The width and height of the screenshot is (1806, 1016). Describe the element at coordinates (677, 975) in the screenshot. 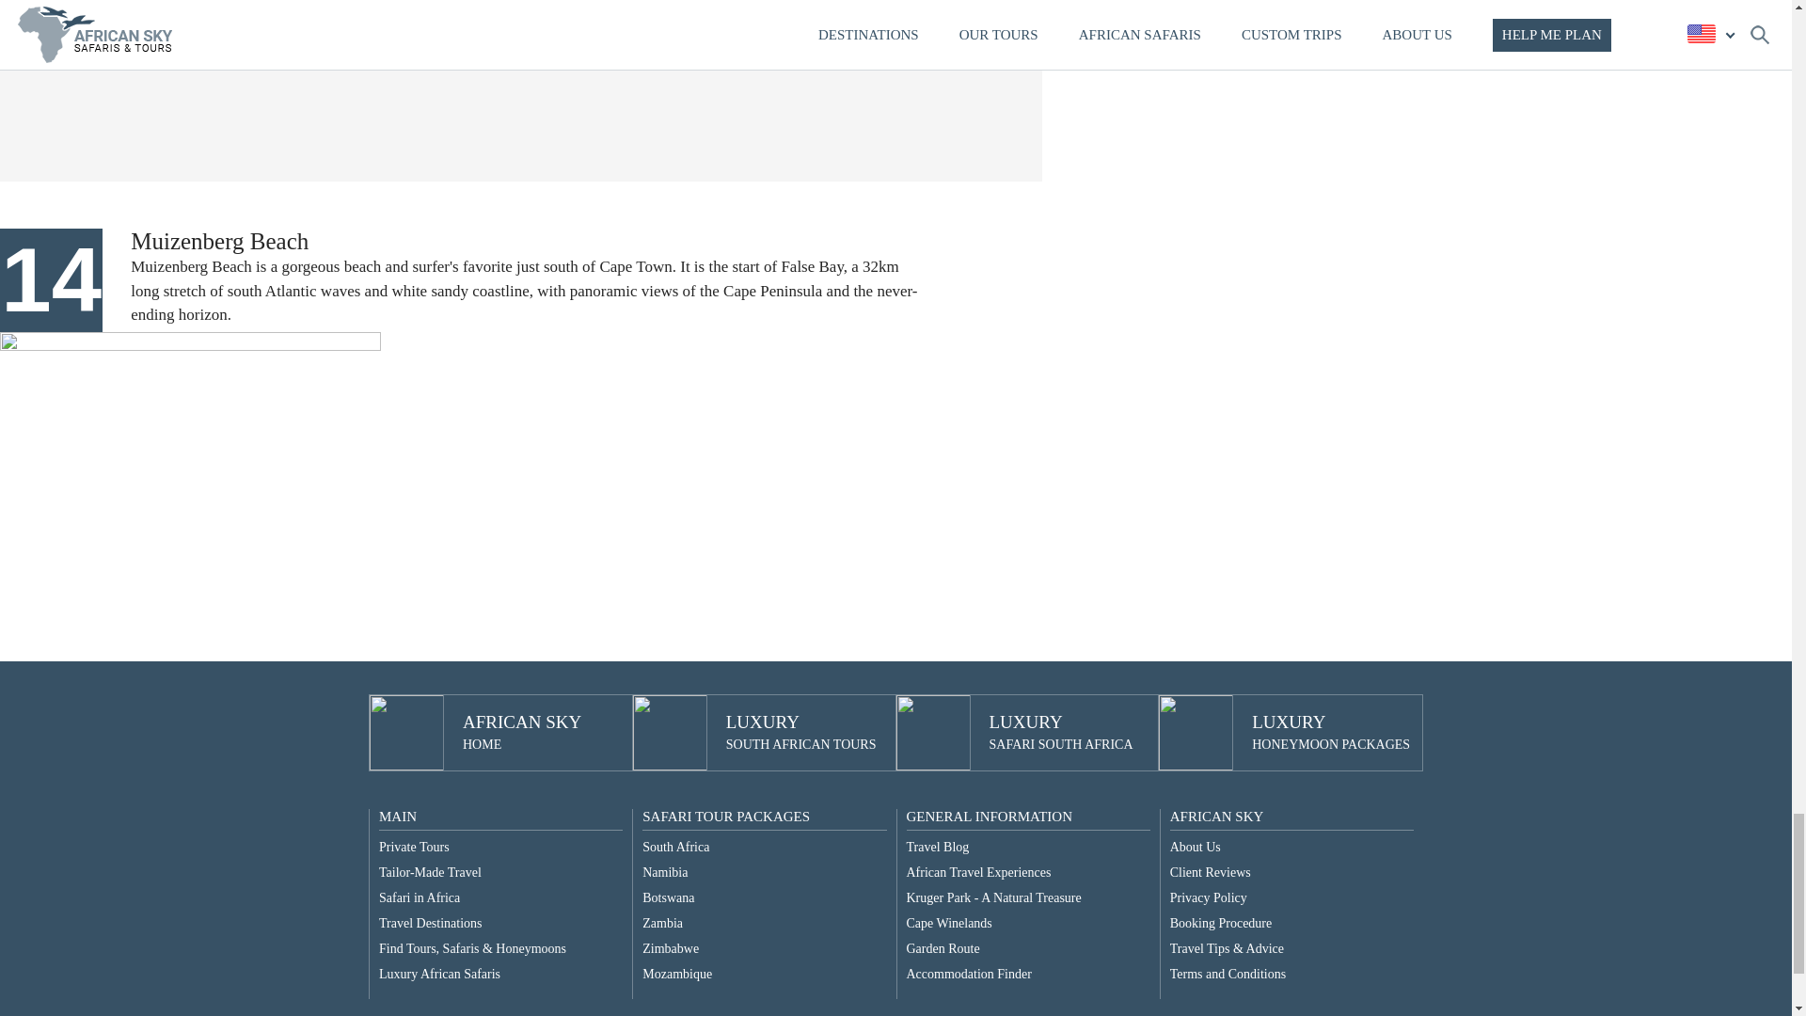

I see `Botswana` at that location.